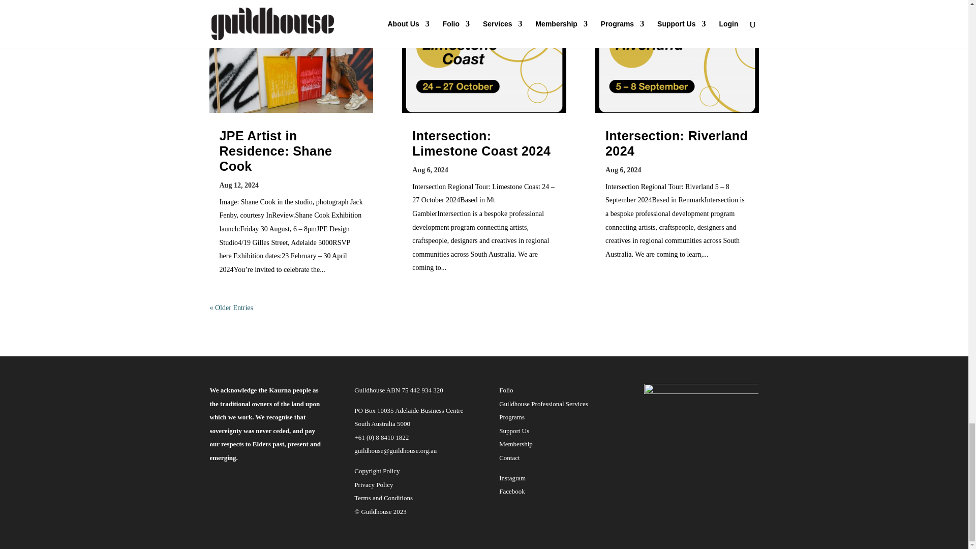  What do you see at coordinates (481, 143) in the screenshot?
I see `Intersection: Limestone Coast 2024` at bounding box center [481, 143].